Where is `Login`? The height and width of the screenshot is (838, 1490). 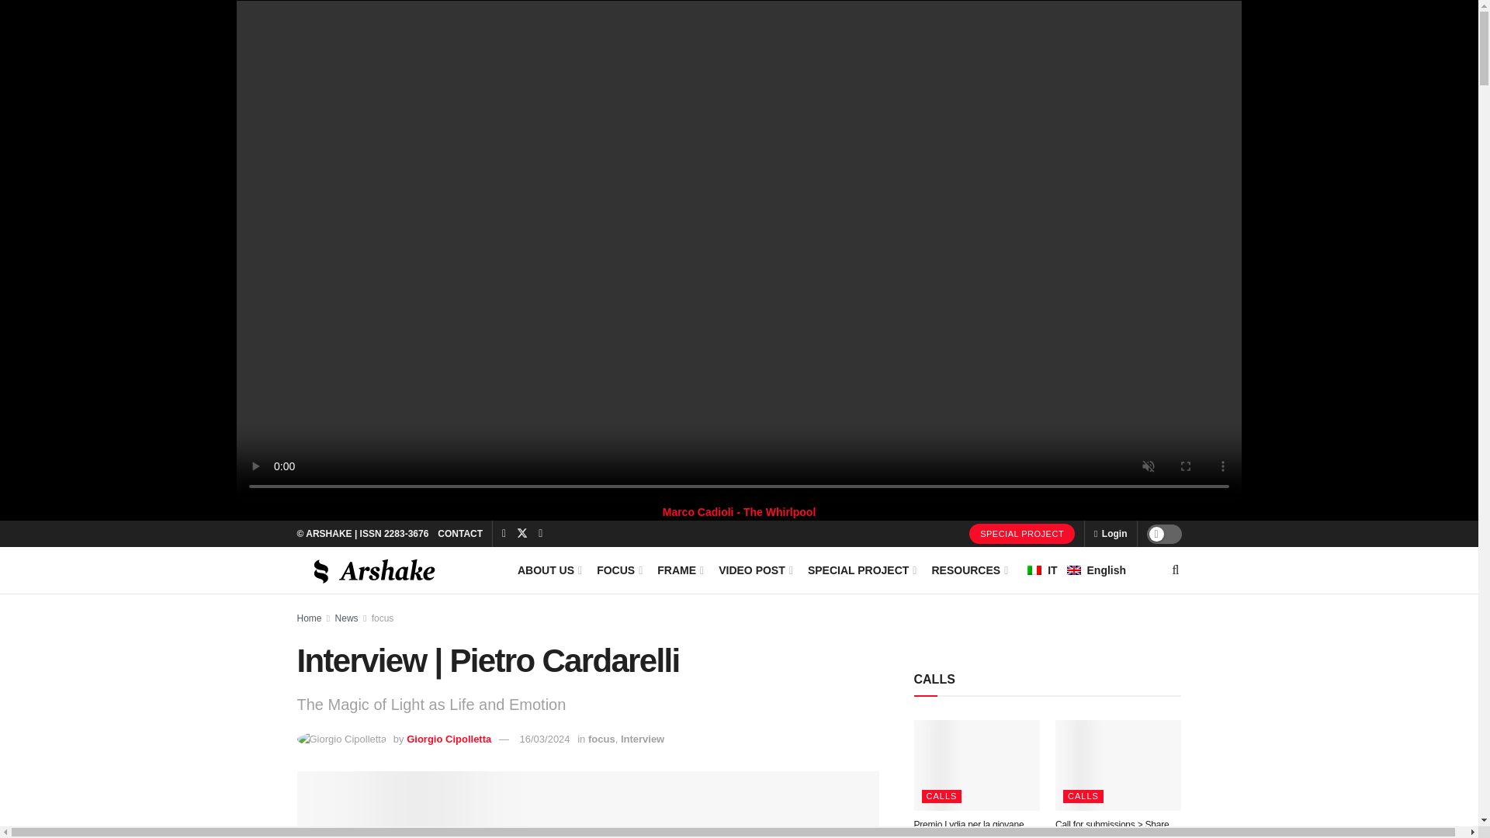 Login is located at coordinates (1110, 534).